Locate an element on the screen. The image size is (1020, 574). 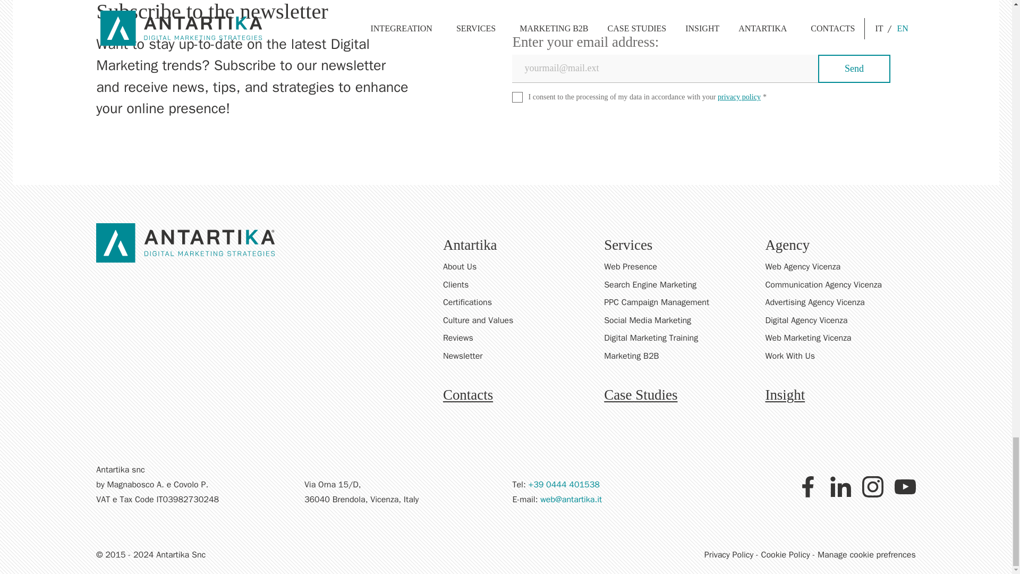
About Us is located at coordinates (679, 267).